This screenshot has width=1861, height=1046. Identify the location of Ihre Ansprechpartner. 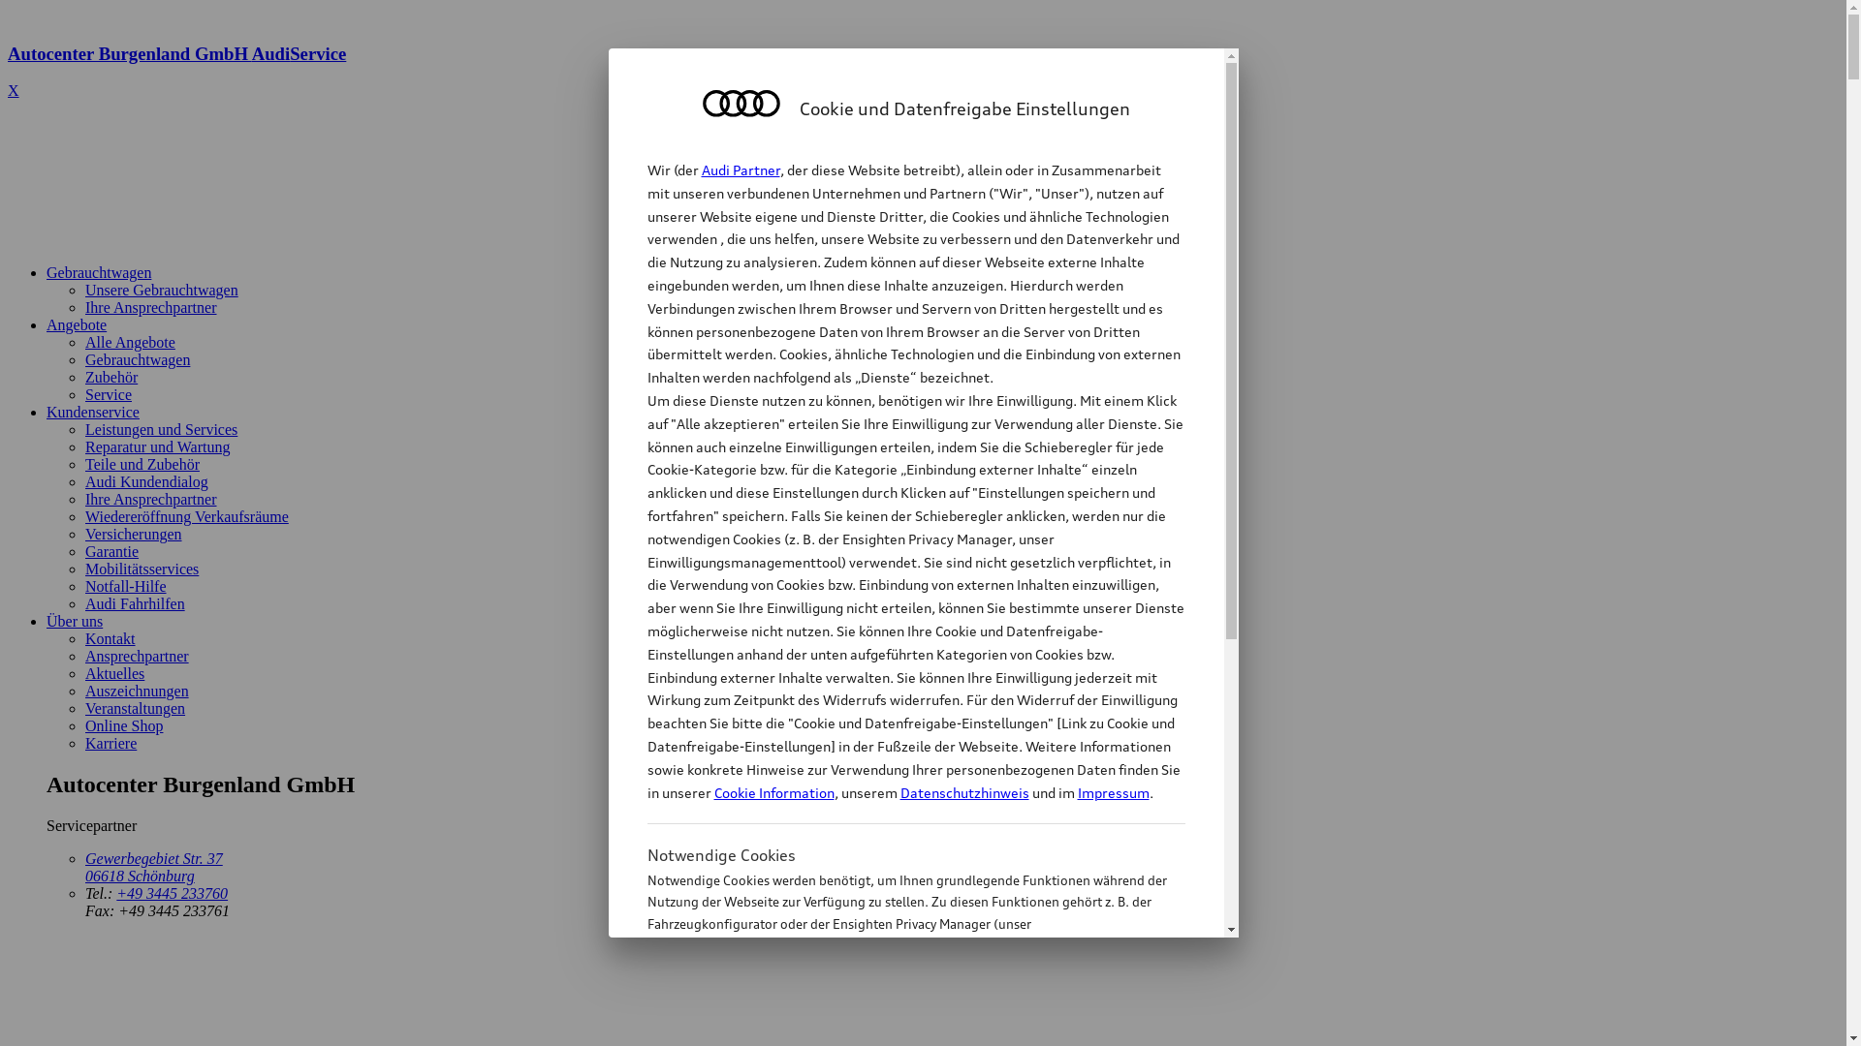
(151, 500).